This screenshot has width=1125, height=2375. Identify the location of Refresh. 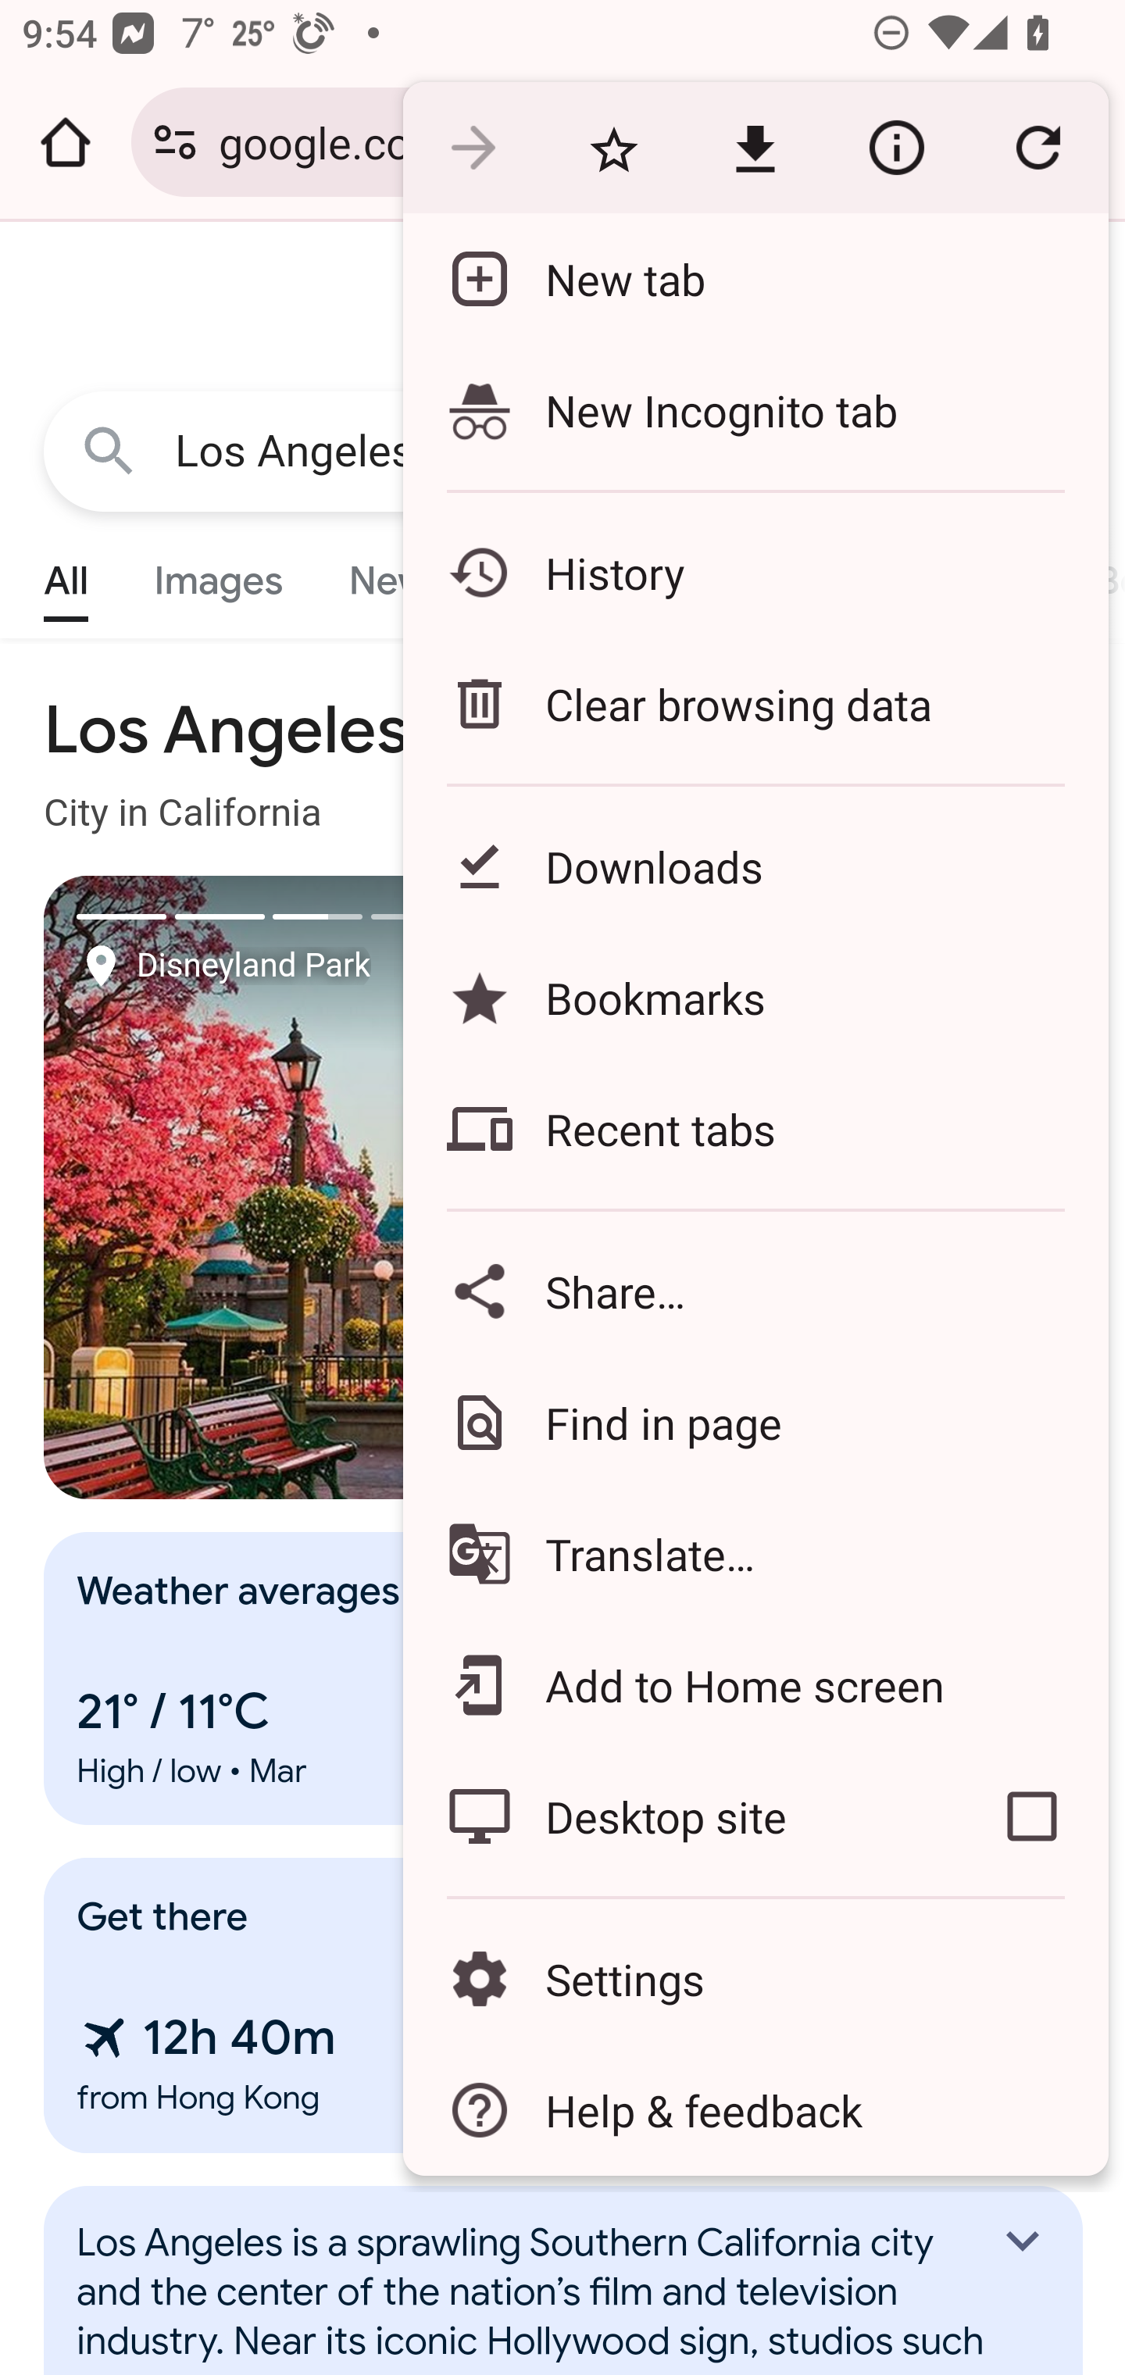
(1037, 148).